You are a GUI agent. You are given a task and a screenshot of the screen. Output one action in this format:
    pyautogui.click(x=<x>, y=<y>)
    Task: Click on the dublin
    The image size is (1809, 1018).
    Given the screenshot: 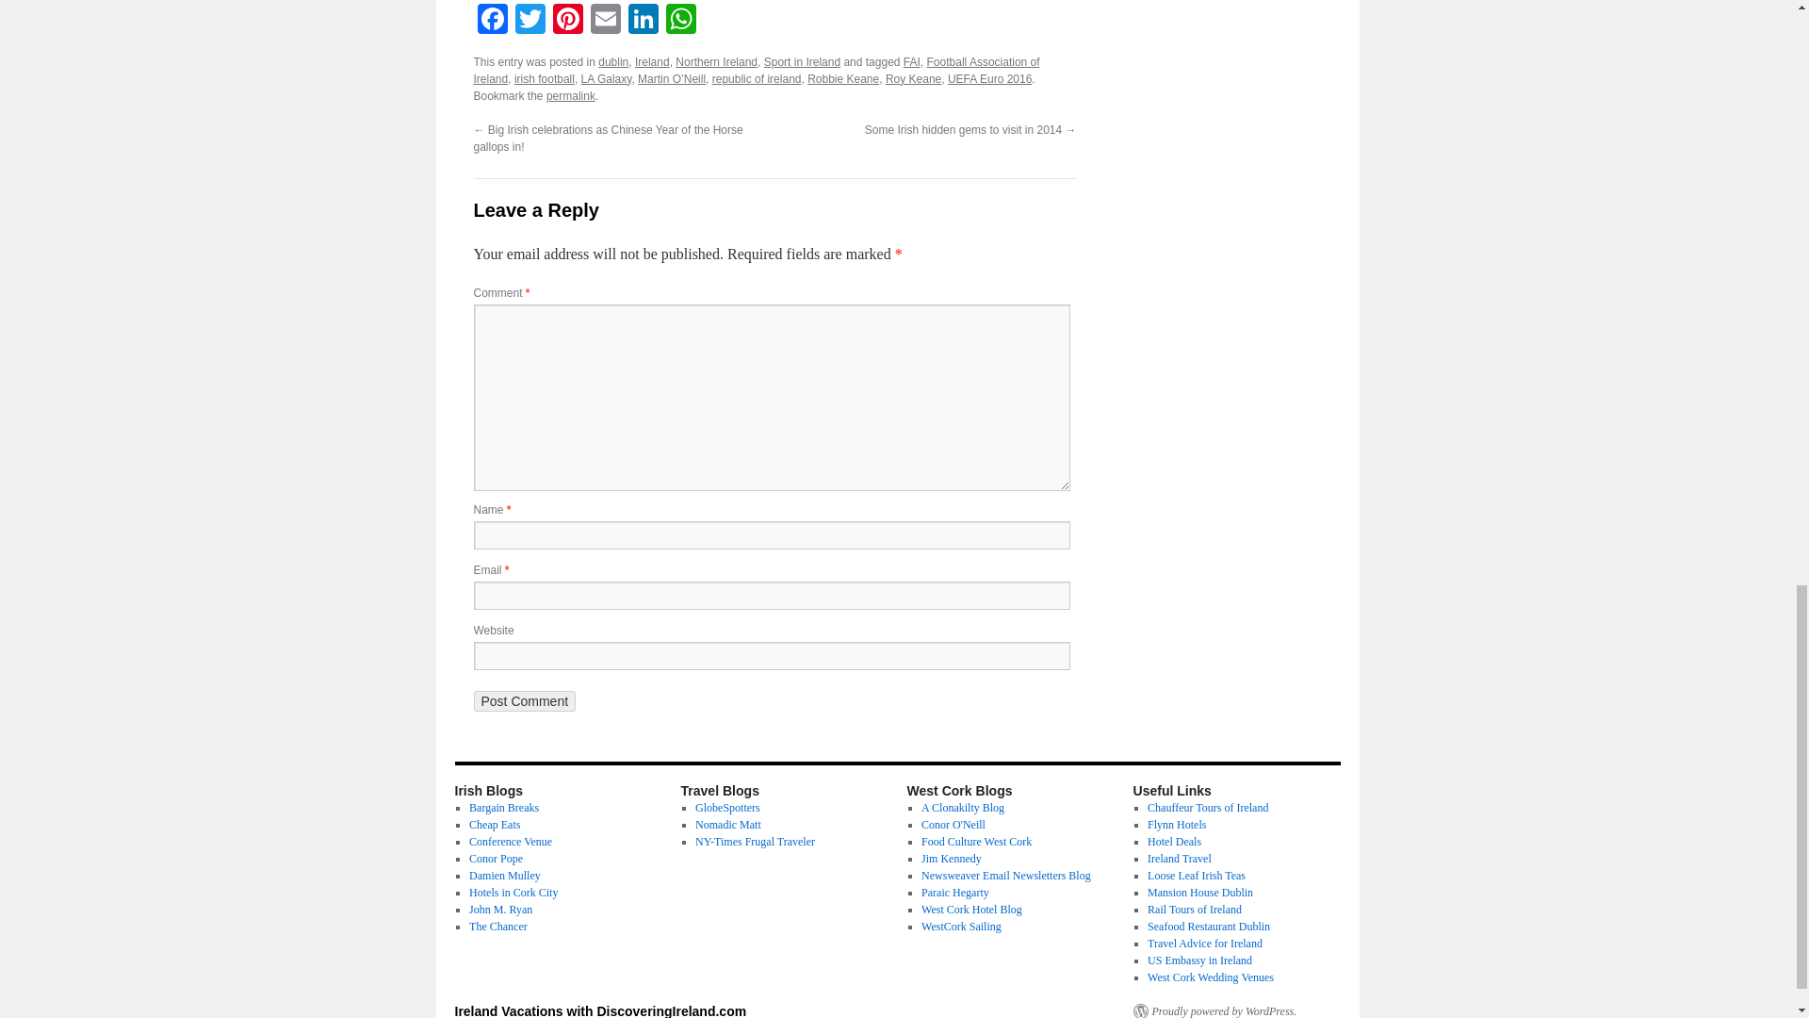 What is the action you would take?
    pyautogui.click(x=612, y=62)
    